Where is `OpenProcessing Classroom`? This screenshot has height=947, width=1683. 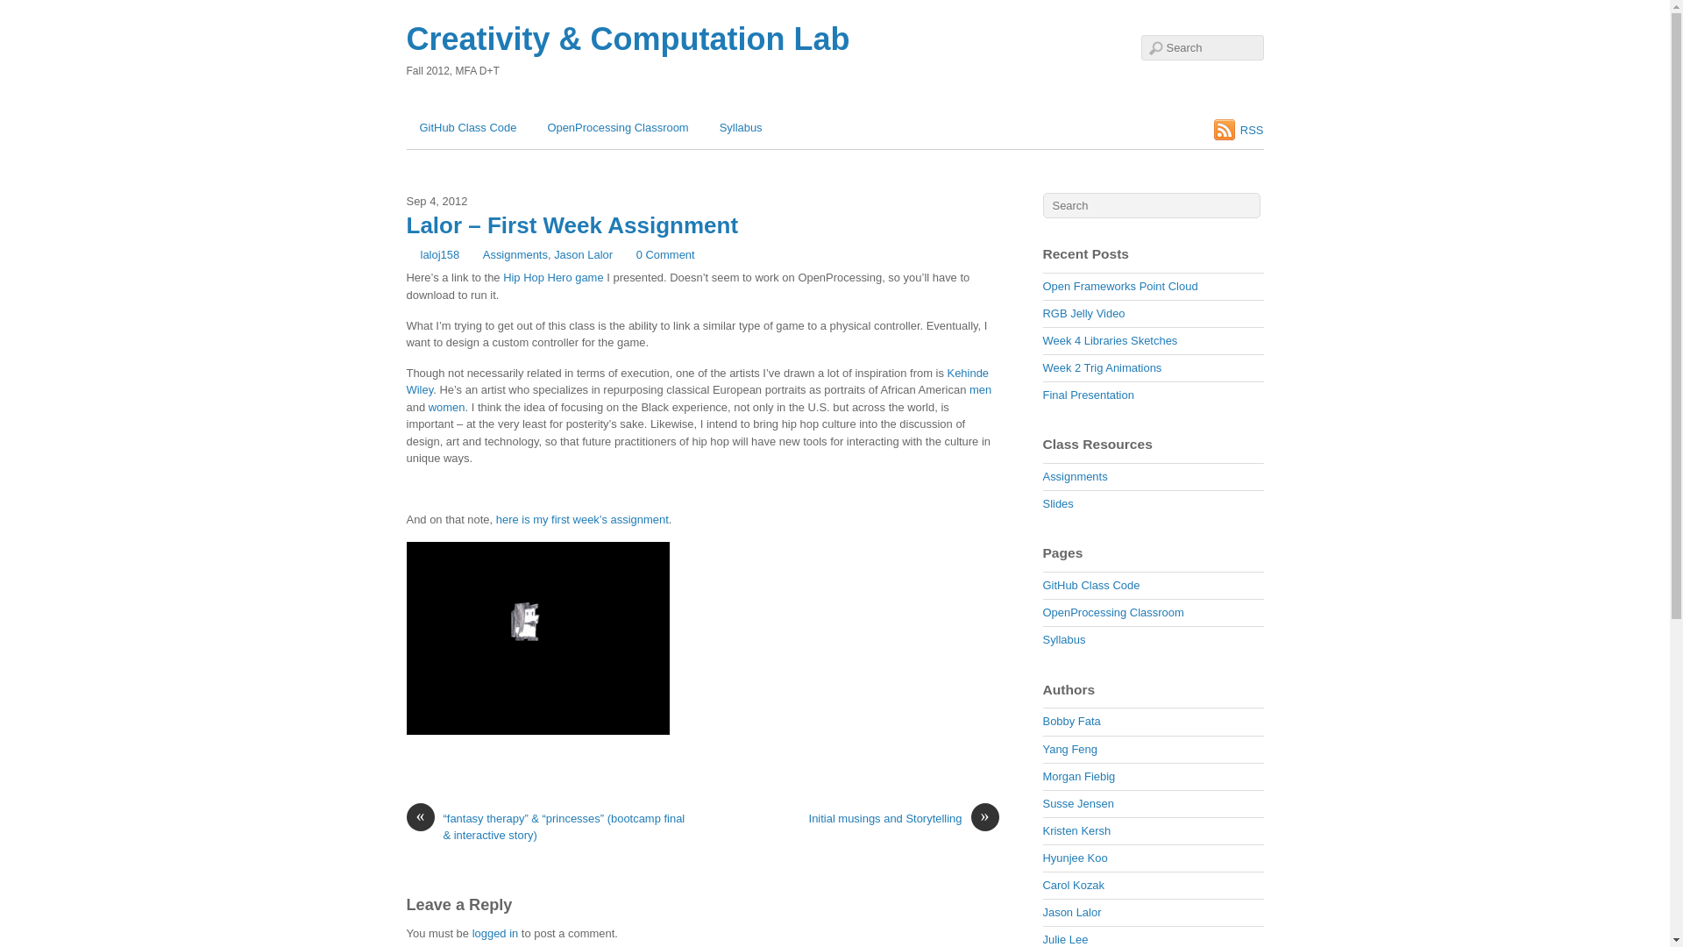 OpenProcessing Classroom is located at coordinates (617, 127).